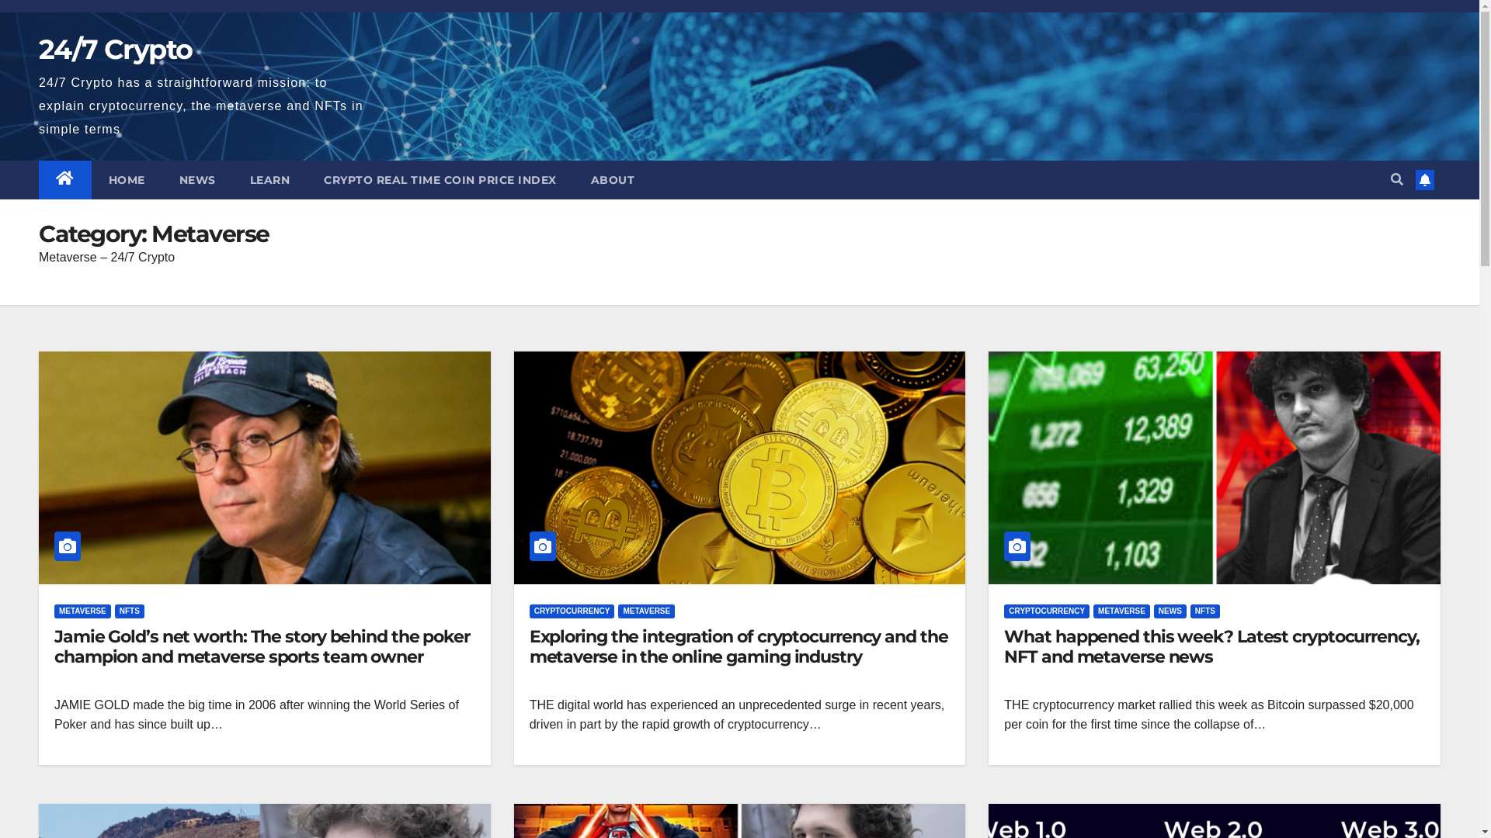 The width and height of the screenshot is (1491, 838). I want to click on CRYPTOCURRENCY, so click(572, 611).